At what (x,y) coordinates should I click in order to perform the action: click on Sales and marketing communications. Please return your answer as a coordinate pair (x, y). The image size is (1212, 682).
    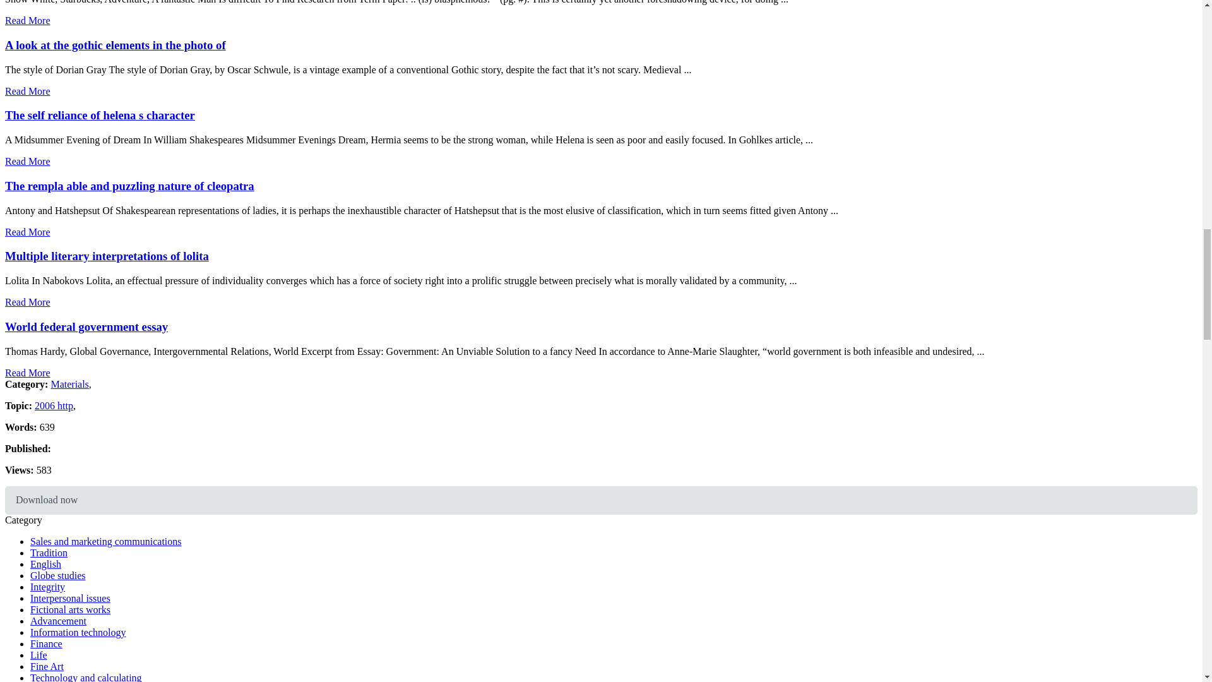
    Looking at the image, I should click on (106, 541).